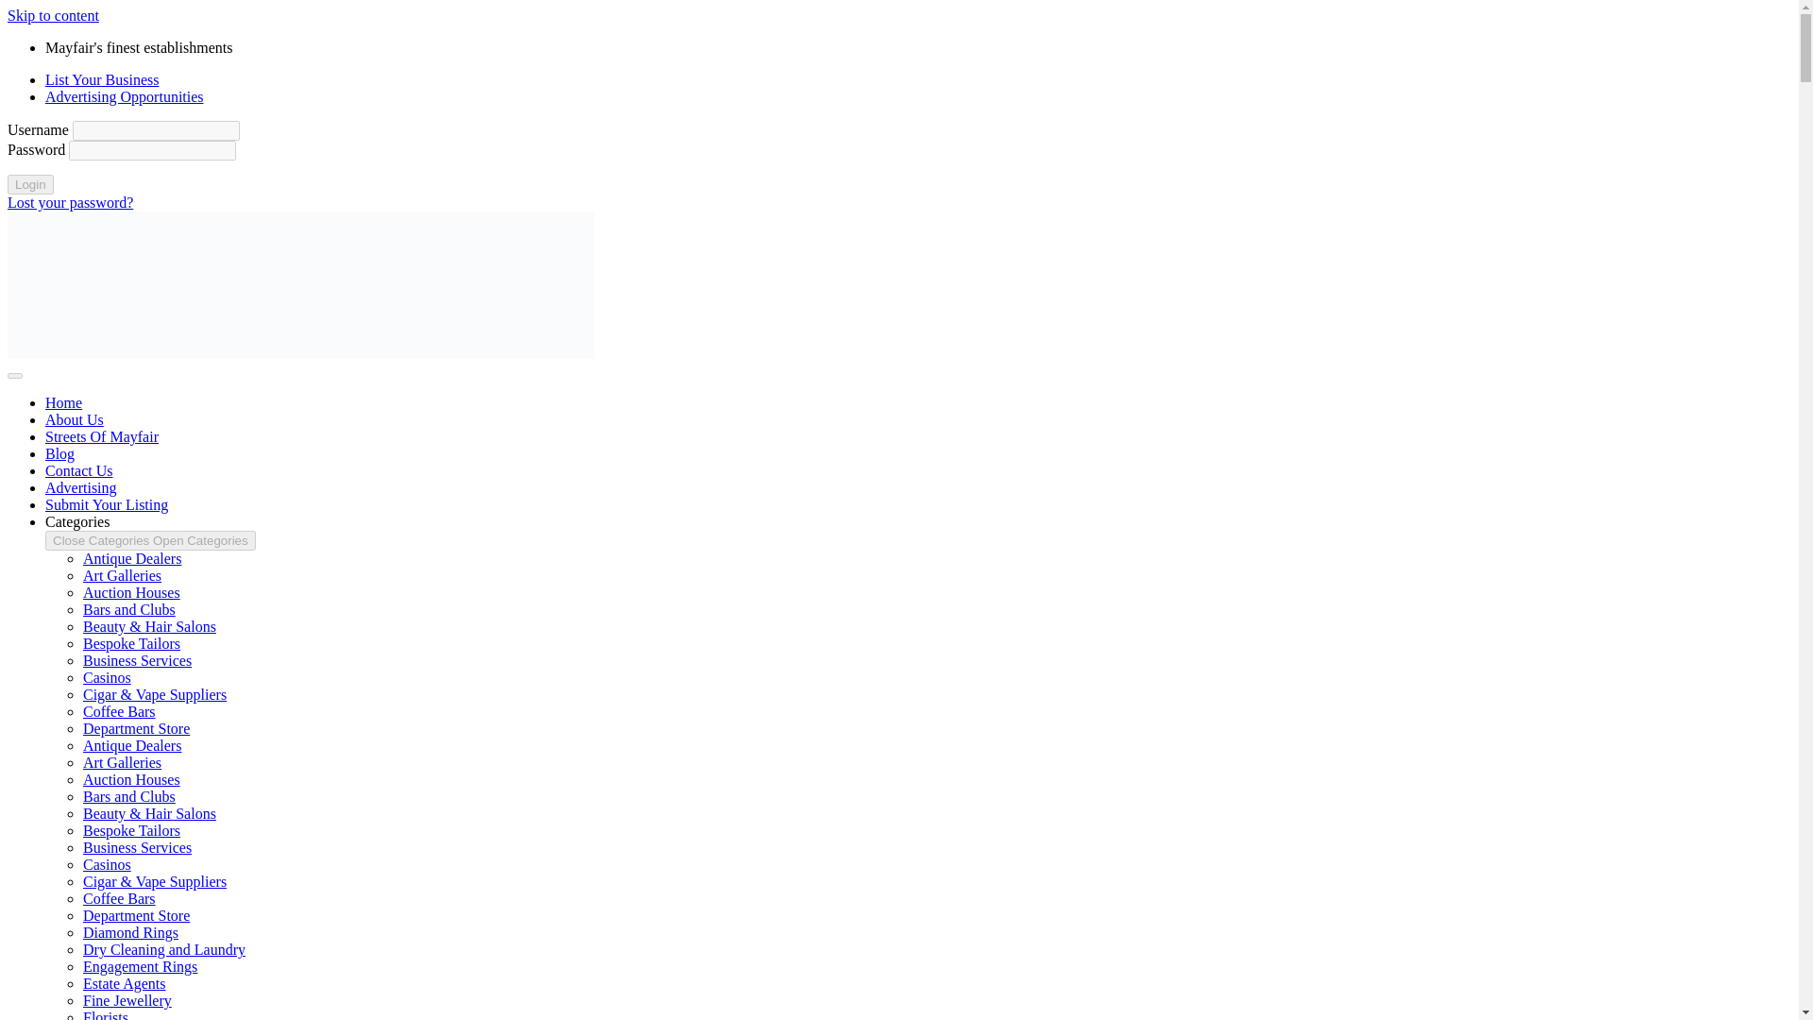 This screenshot has height=1020, width=1813. Describe the element at coordinates (130, 931) in the screenshot. I see `Diamond Rings` at that location.